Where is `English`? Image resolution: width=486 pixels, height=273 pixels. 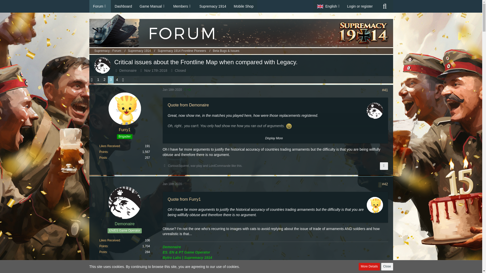 English is located at coordinates (328, 6).